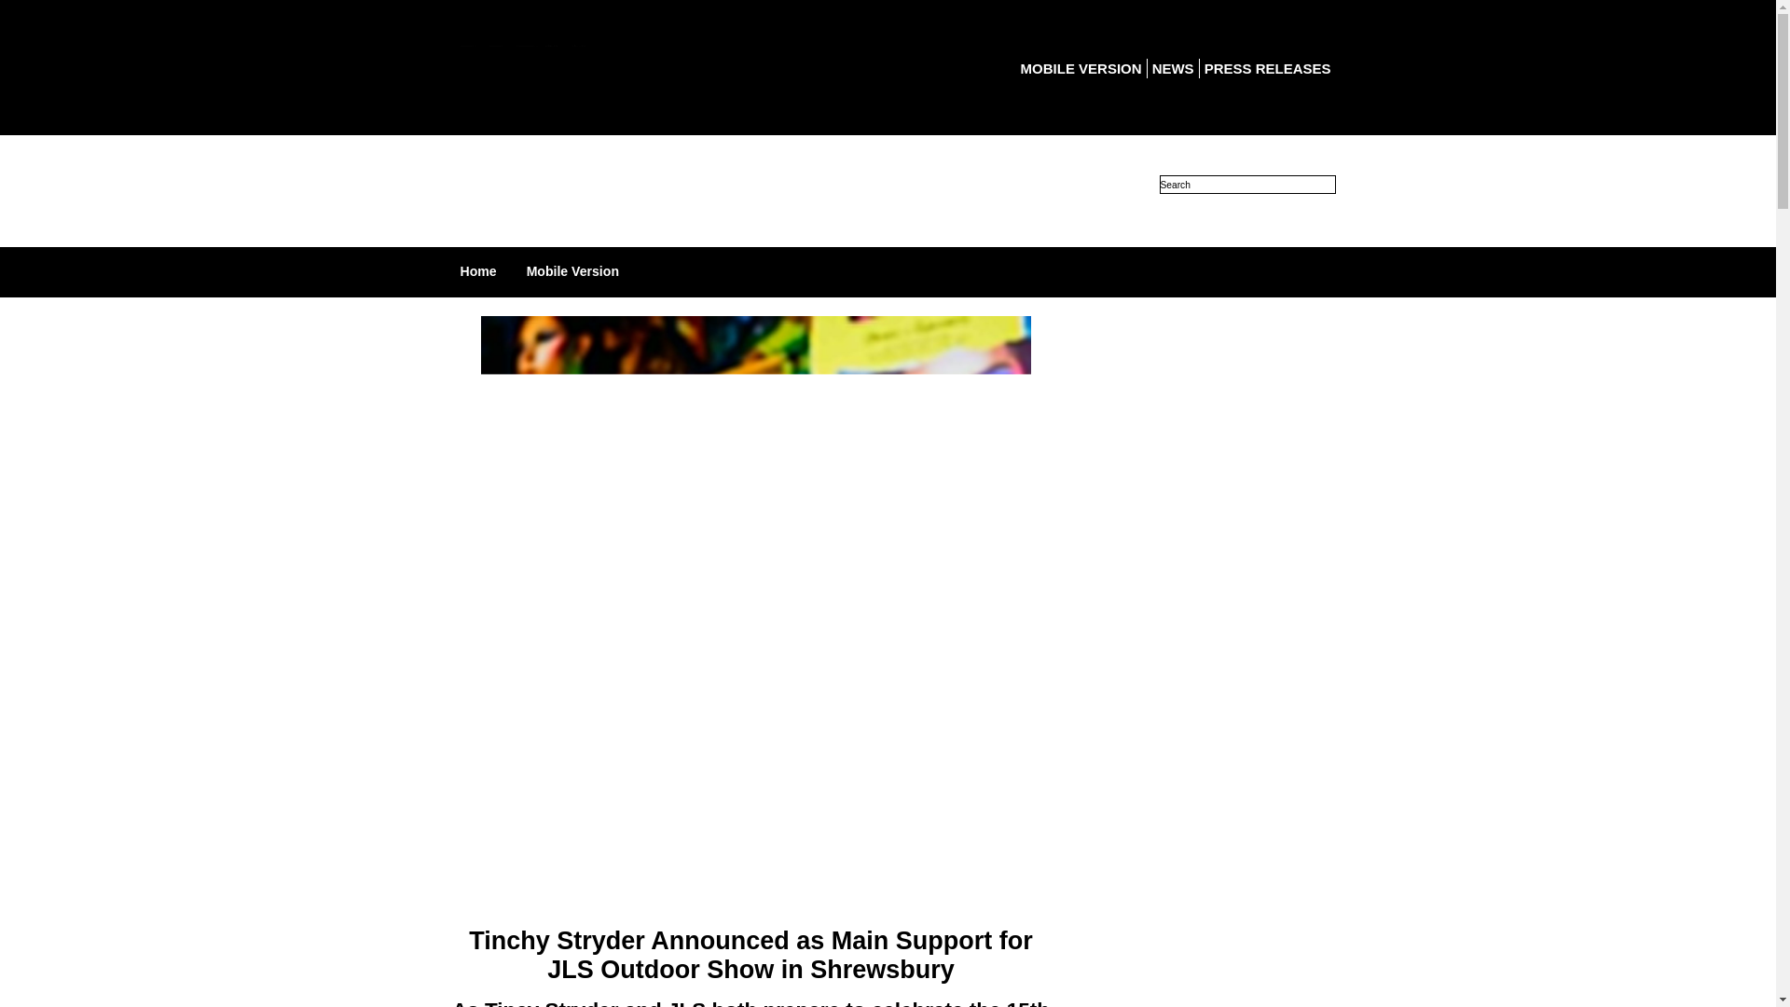 This screenshot has height=1007, width=1790. What do you see at coordinates (478, 270) in the screenshot?
I see `Home` at bounding box center [478, 270].